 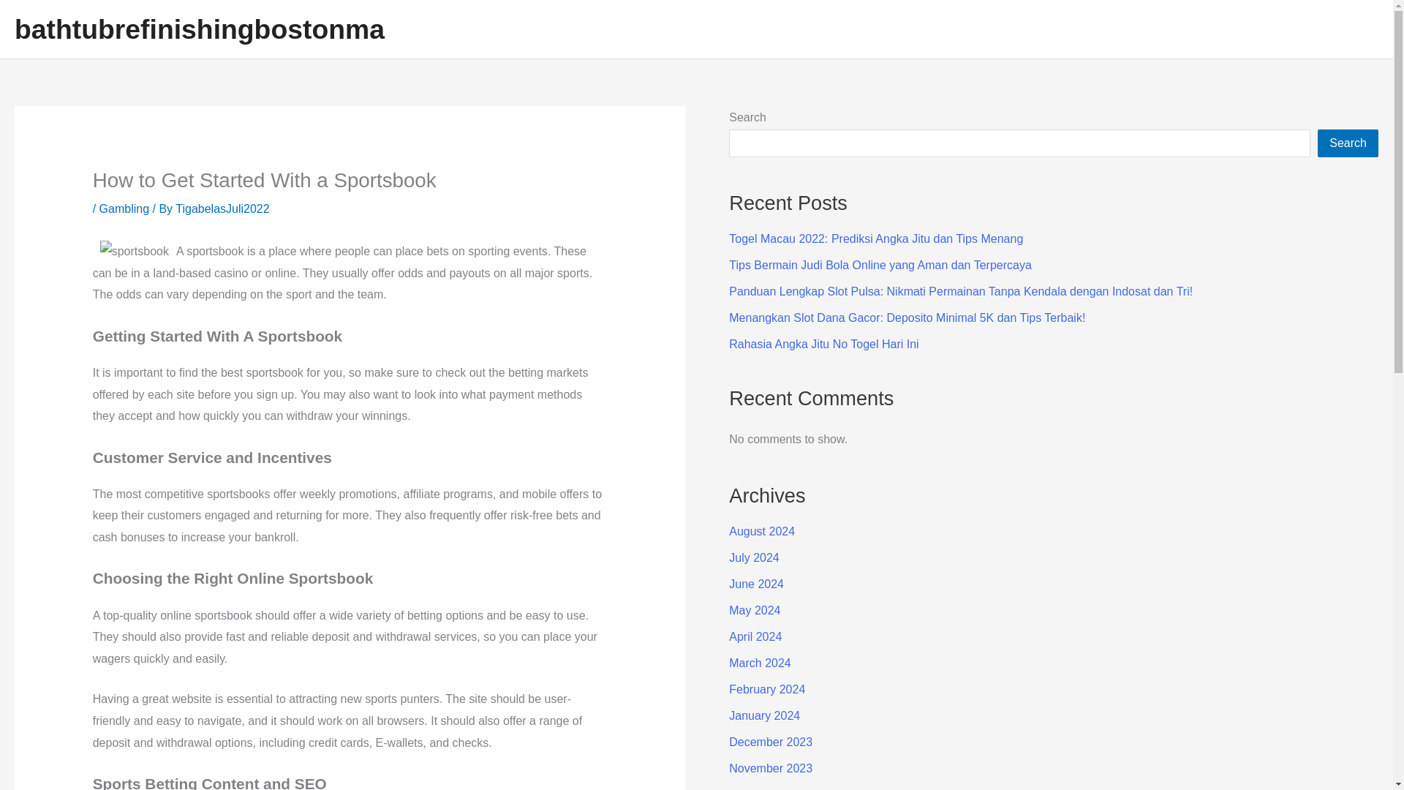 What do you see at coordinates (761, 531) in the screenshot?
I see `August 2024` at bounding box center [761, 531].